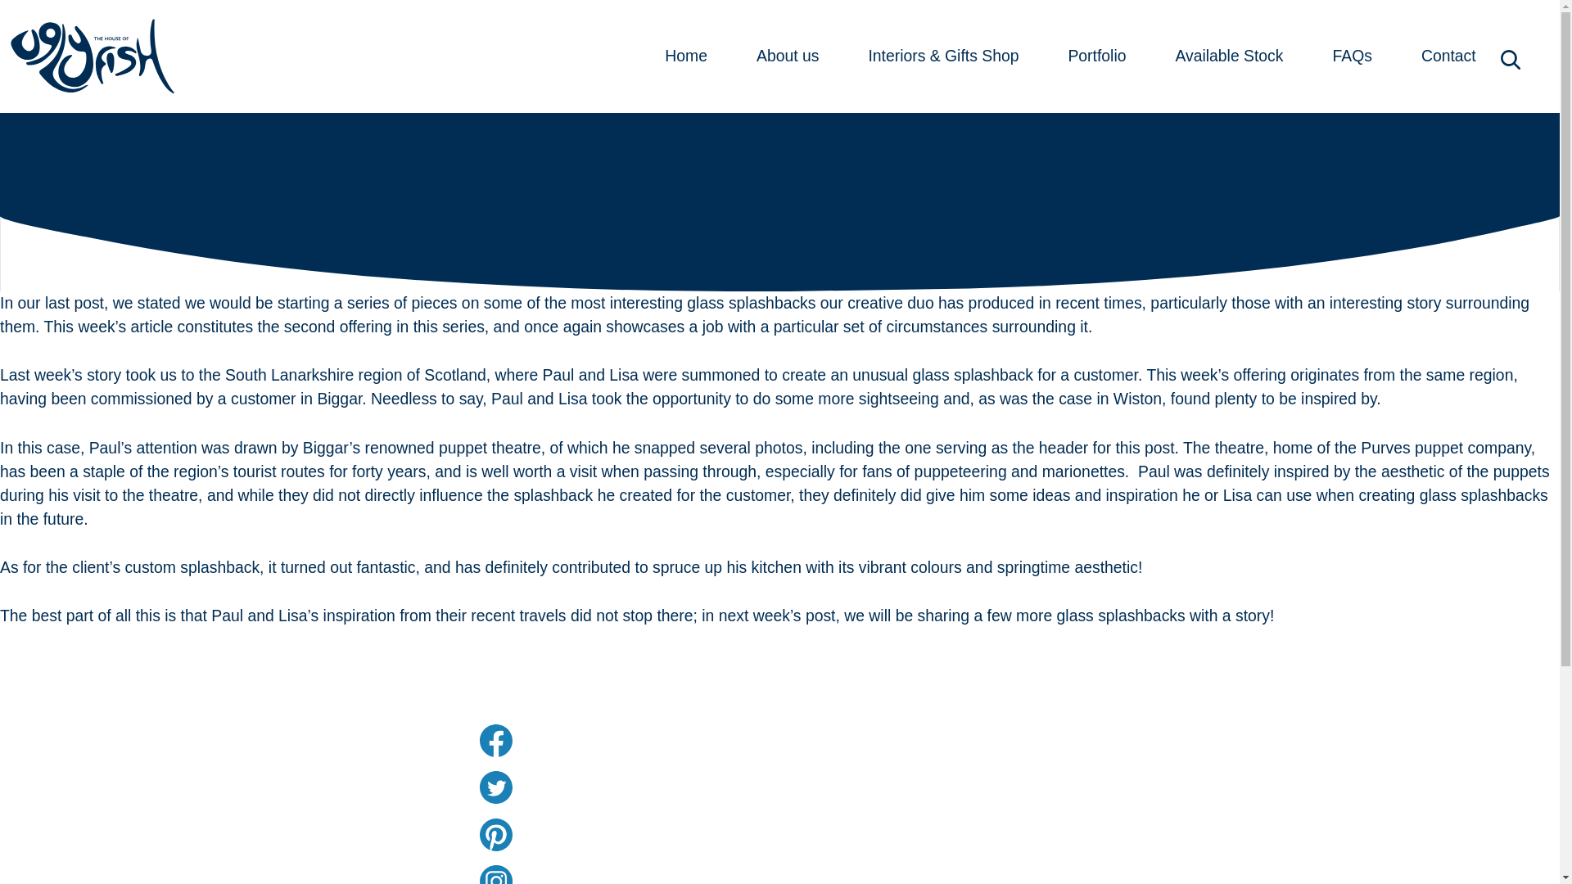  I want to click on Gift Vouchers, so click(313, 864).